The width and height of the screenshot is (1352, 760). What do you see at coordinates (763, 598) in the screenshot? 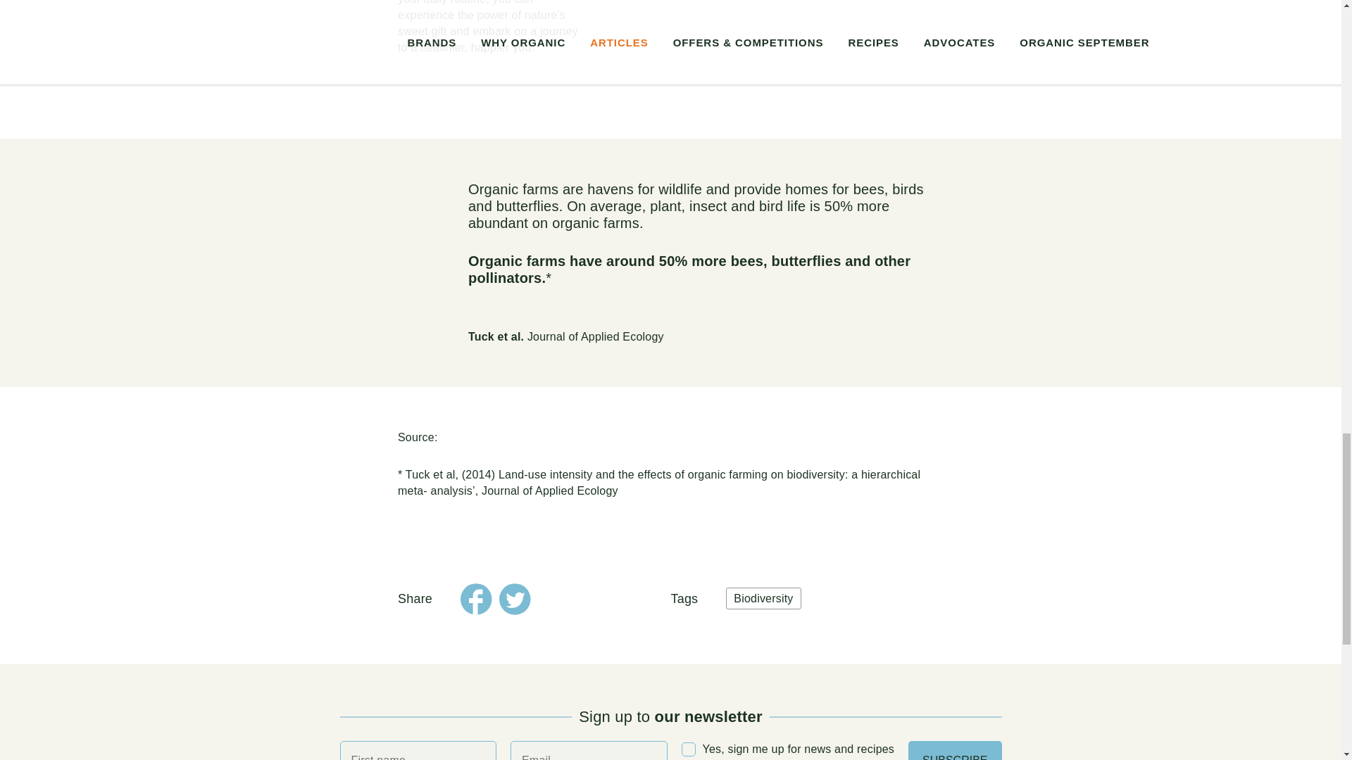
I see `Biodiversity` at bounding box center [763, 598].